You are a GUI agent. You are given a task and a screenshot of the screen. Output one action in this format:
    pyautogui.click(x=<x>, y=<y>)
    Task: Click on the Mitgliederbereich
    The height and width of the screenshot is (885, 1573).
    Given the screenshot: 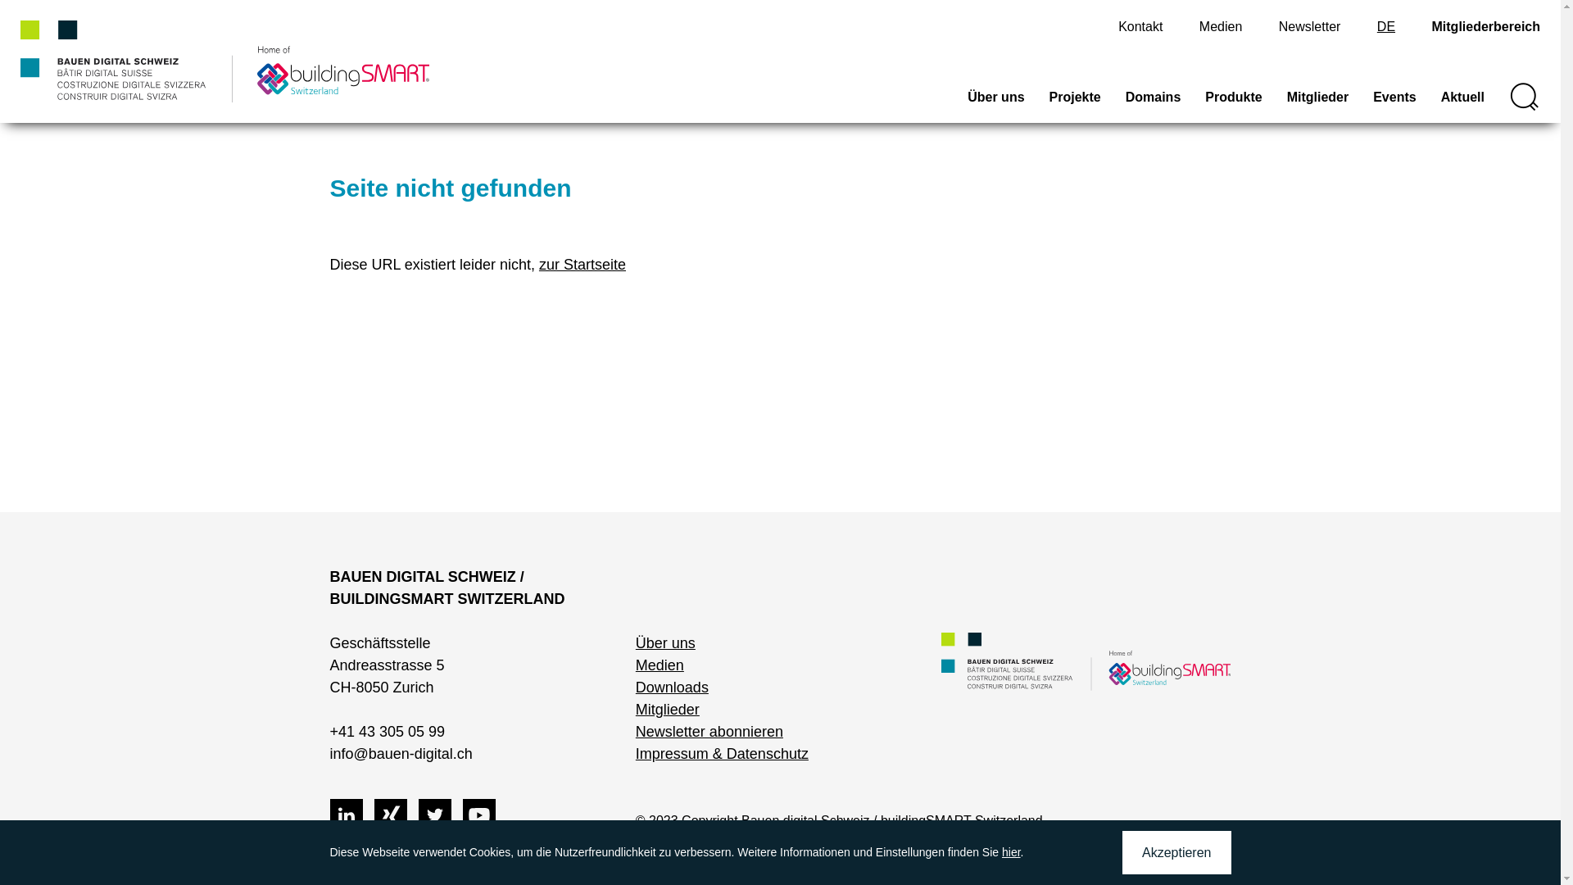 What is the action you would take?
    pyautogui.click(x=1486, y=26)
    